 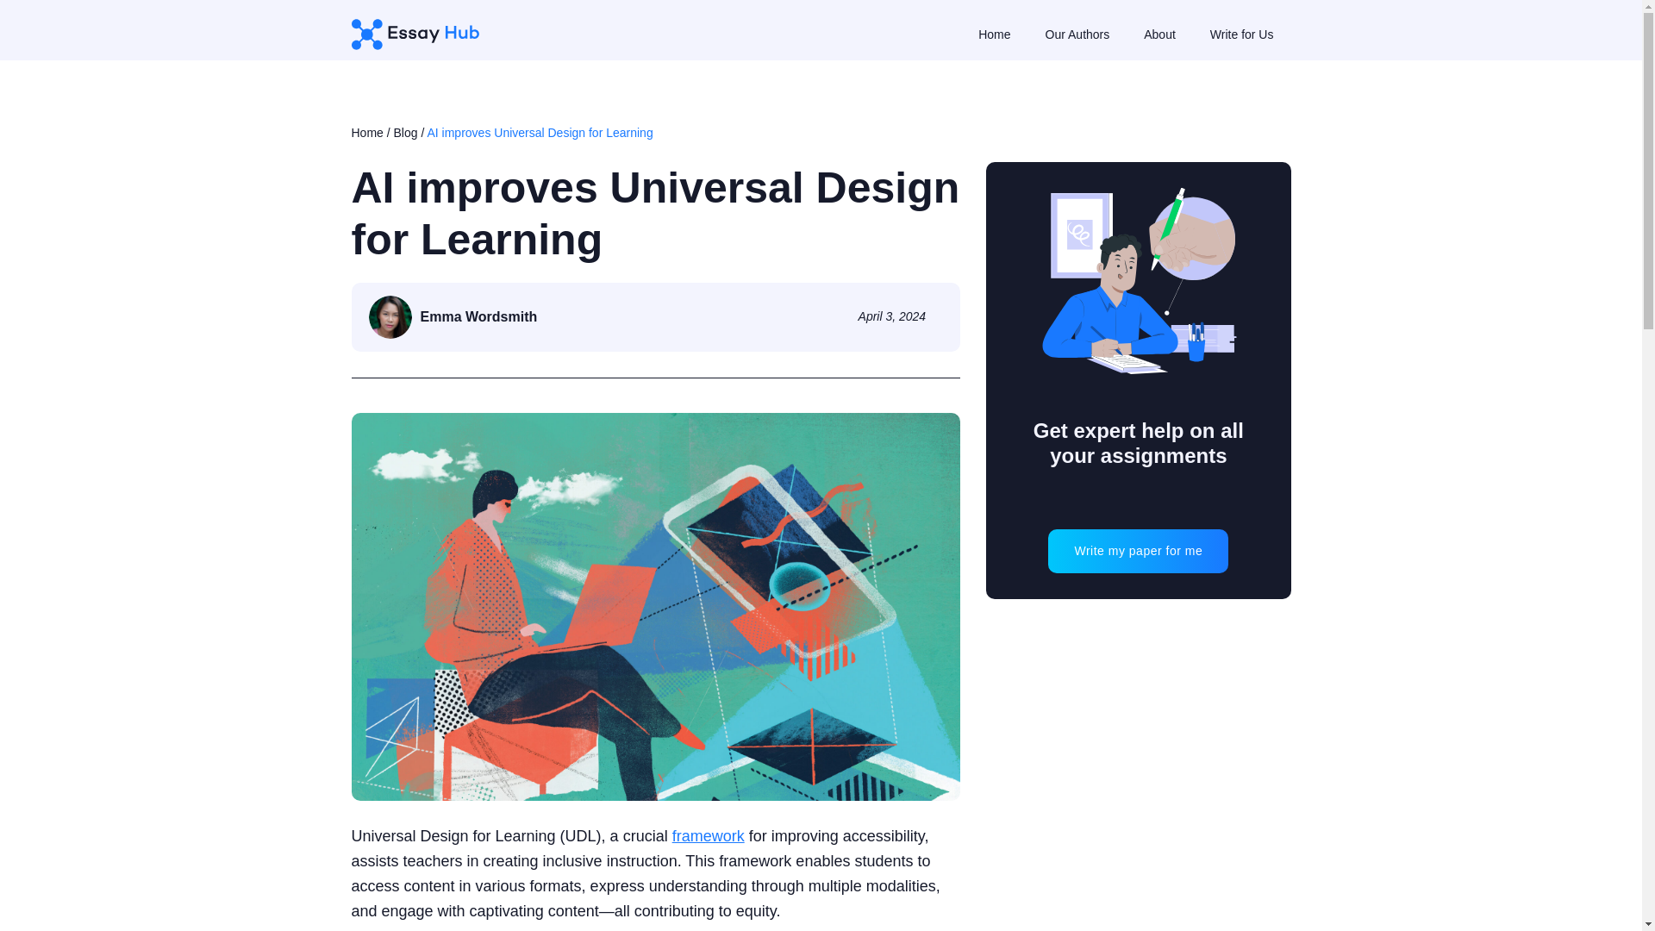 What do you see at coordinates (453, 317) in the screenshot?
I see `Emma Wordsmith` at bounding box center [453, 317].